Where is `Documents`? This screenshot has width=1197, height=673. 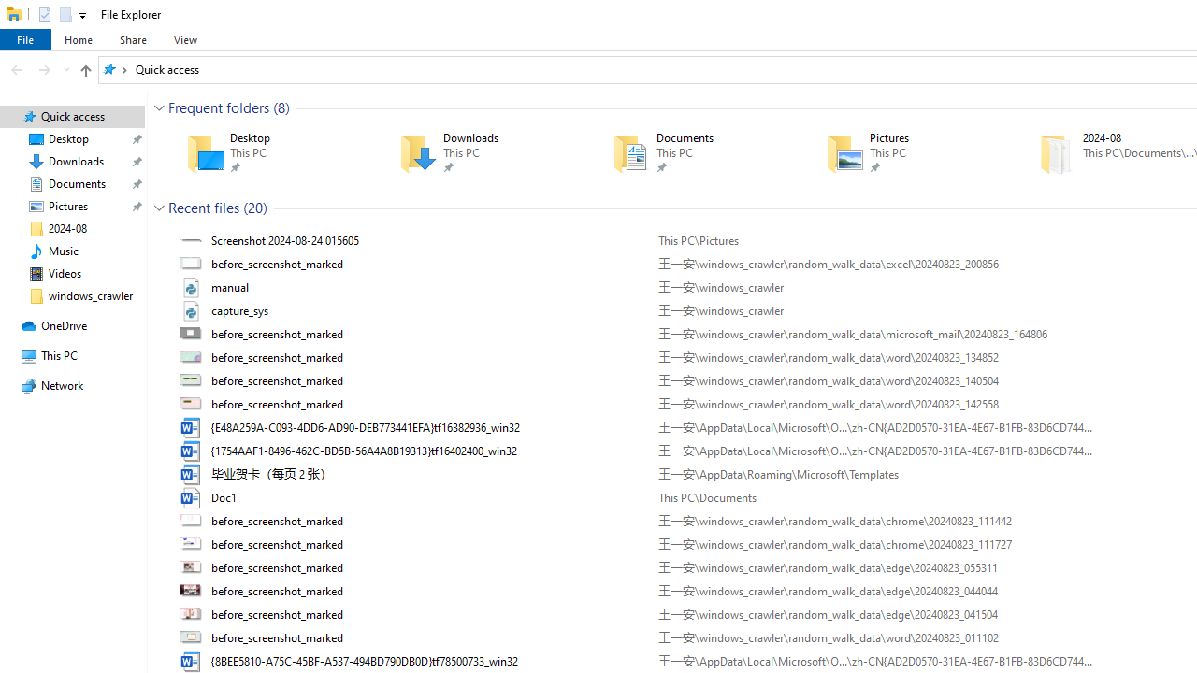
Documents is located at coordinates (692, 153).